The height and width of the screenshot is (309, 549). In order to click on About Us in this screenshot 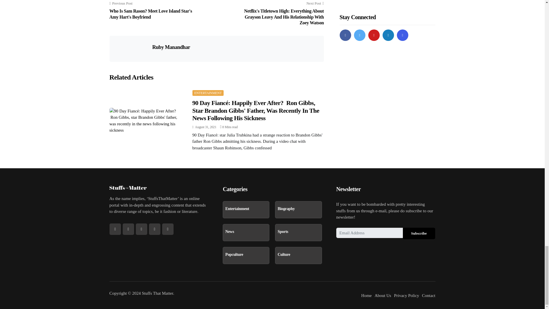, I will do `click(383, 295)`.